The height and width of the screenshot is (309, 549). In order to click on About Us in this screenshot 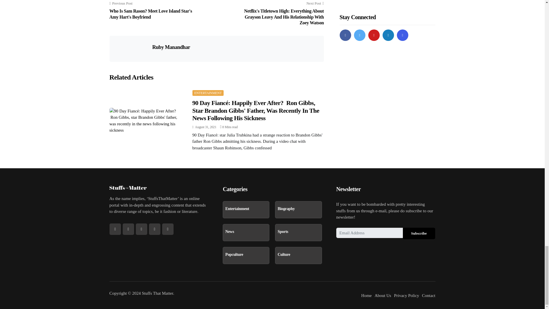, I will do `click(383, 295)`.